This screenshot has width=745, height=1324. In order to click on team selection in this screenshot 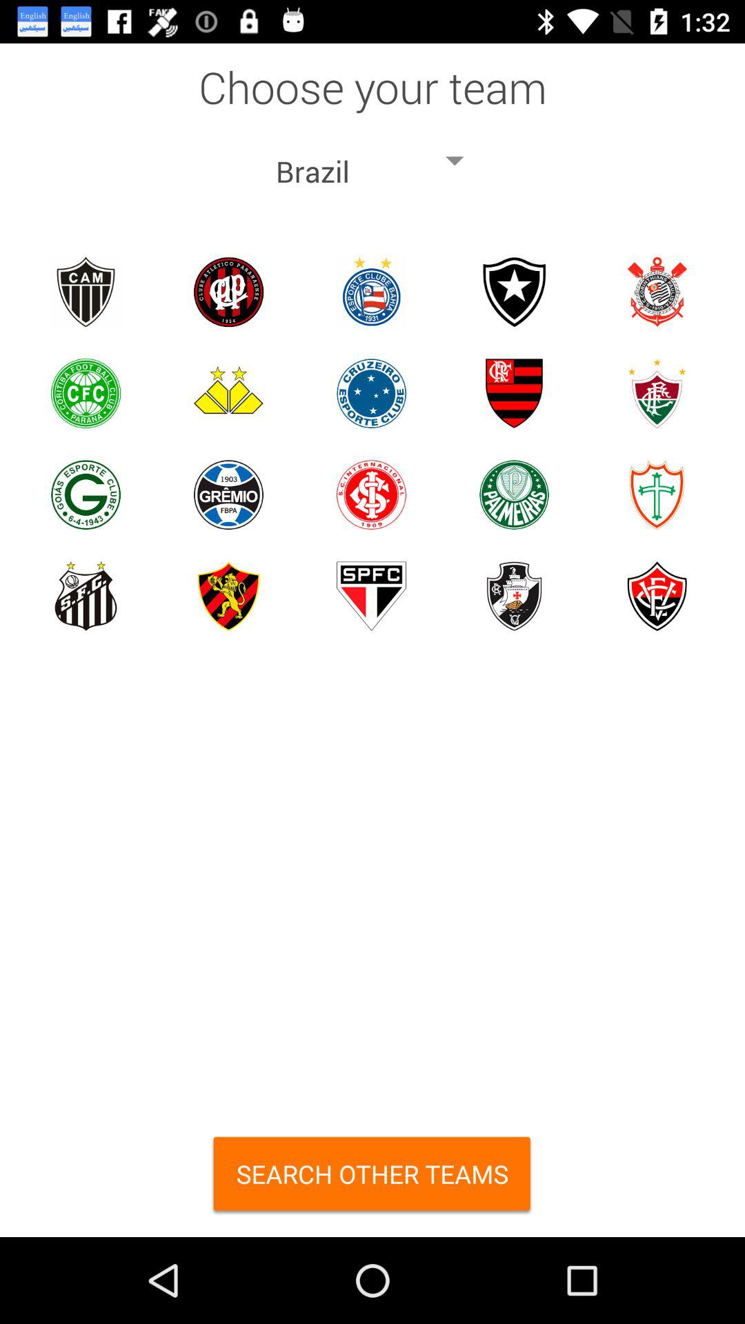, I will do `click(657, 596)`.